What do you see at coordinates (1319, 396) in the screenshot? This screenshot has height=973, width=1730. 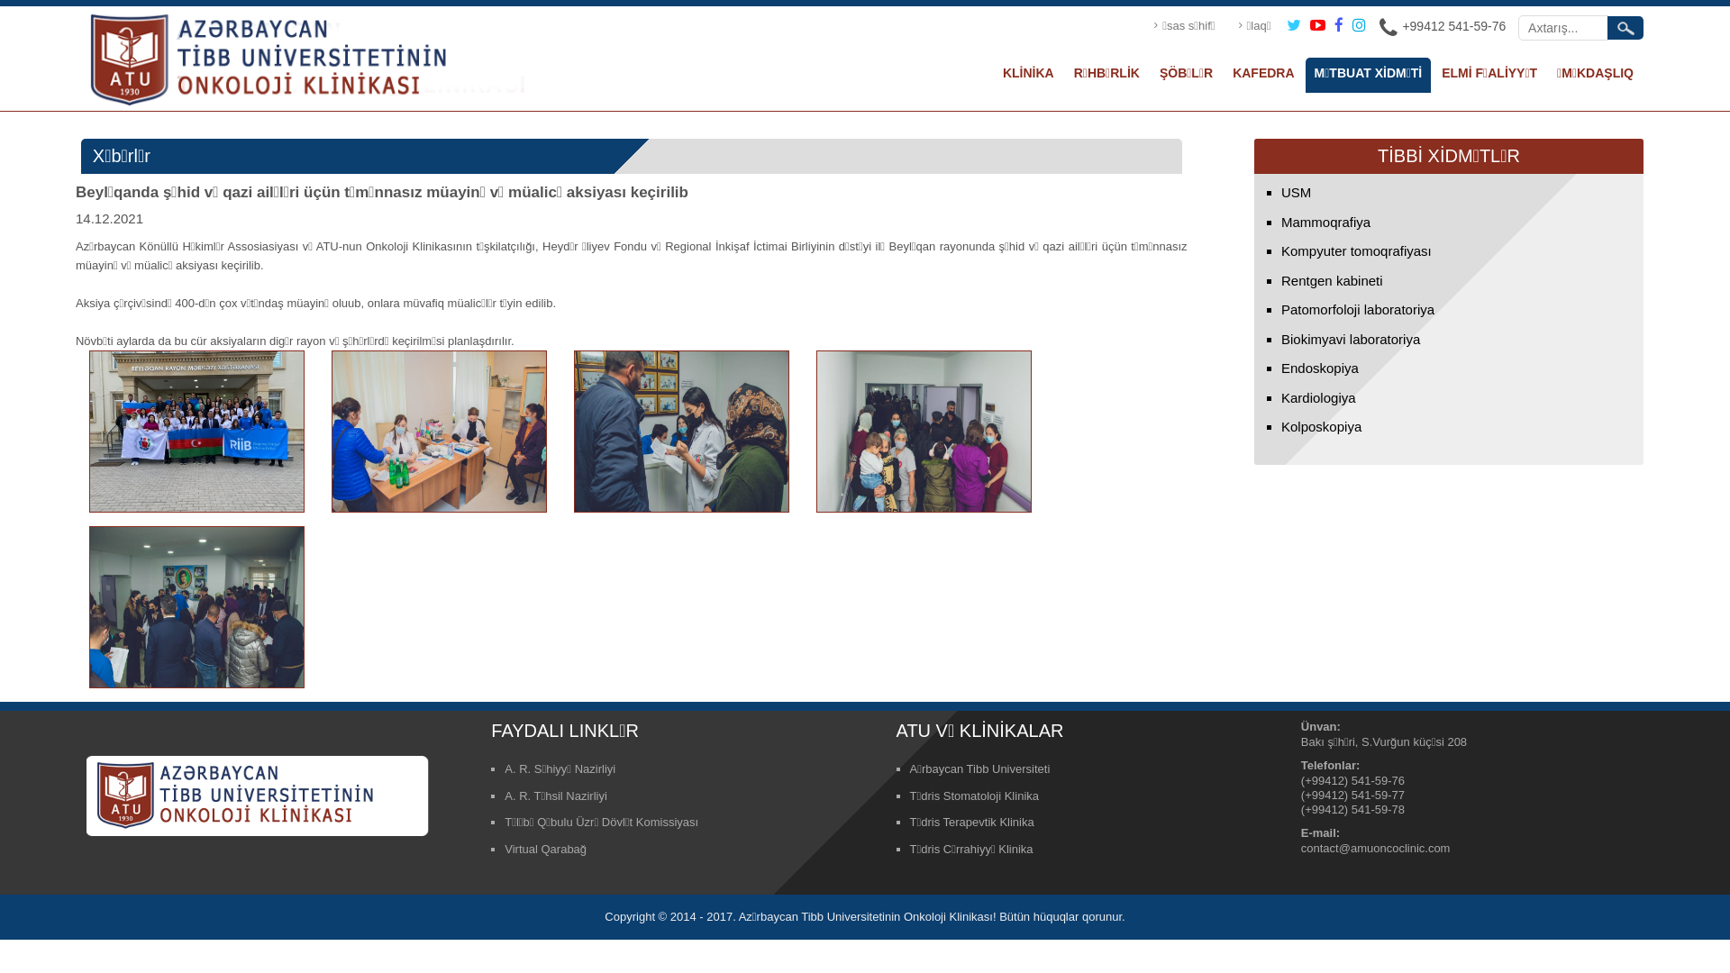 I see `Kardiologiya` at bounding box center [1319, 396].